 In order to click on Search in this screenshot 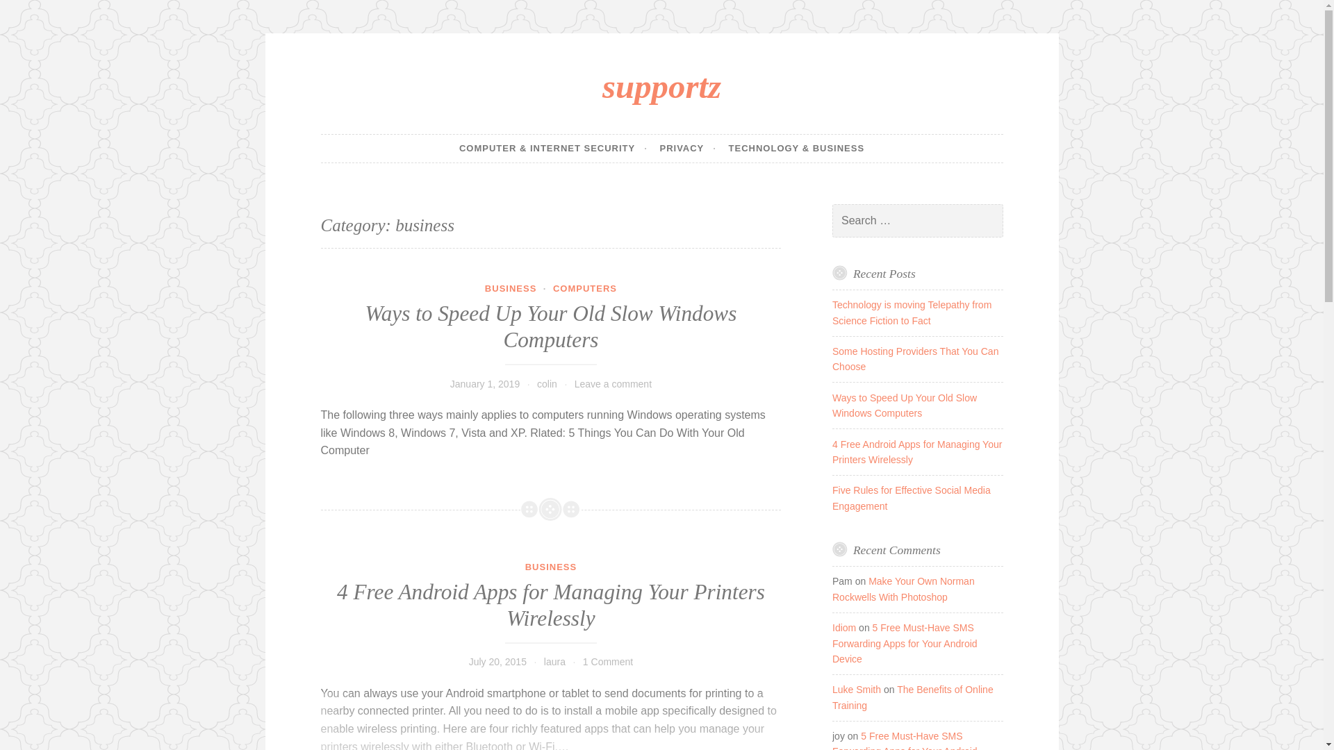, I will do `click(31, 12)`.